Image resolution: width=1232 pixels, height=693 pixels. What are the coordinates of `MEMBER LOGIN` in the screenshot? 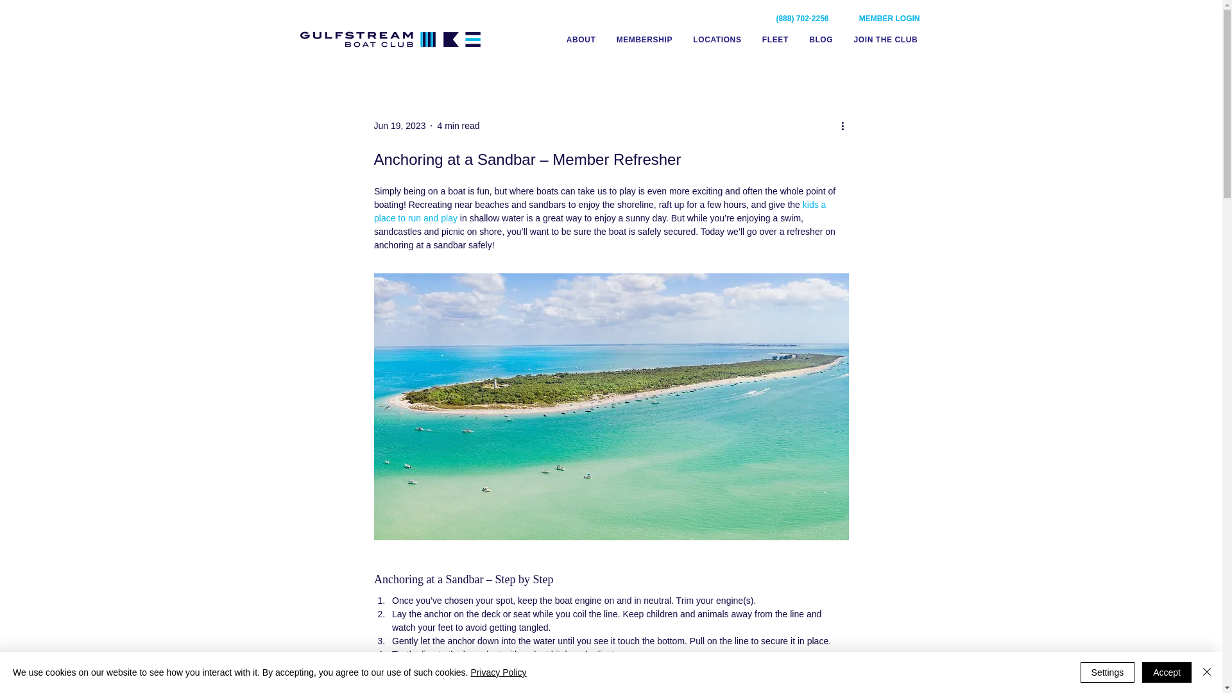 It's located at (879, 19).